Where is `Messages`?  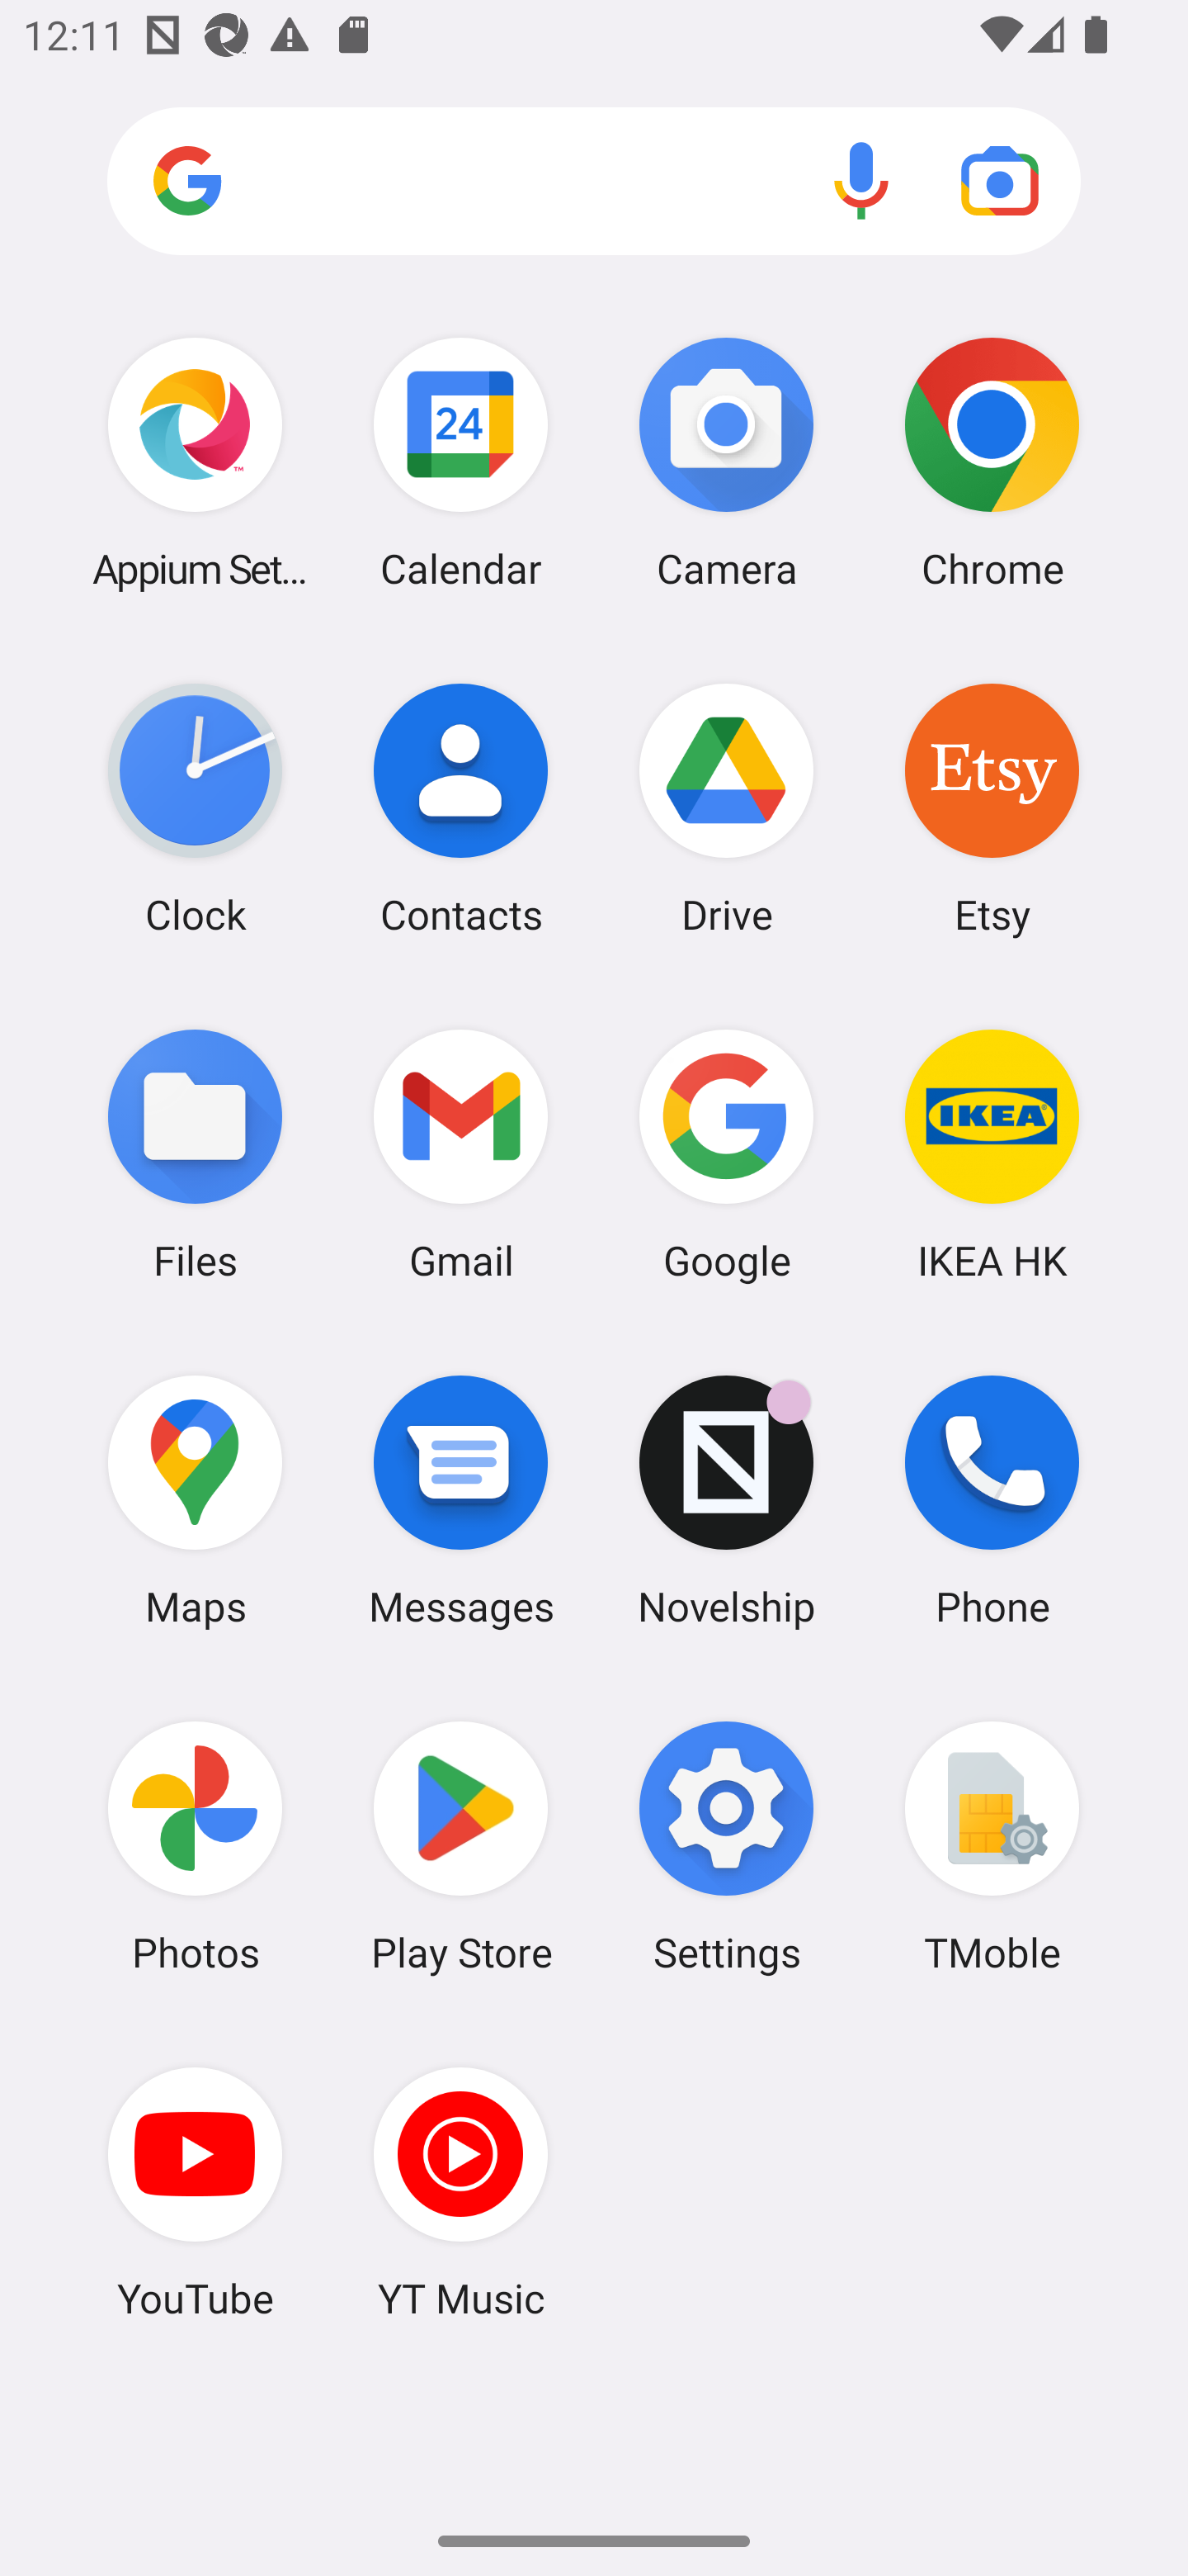
Messages is located at coordinates (460, 1500).